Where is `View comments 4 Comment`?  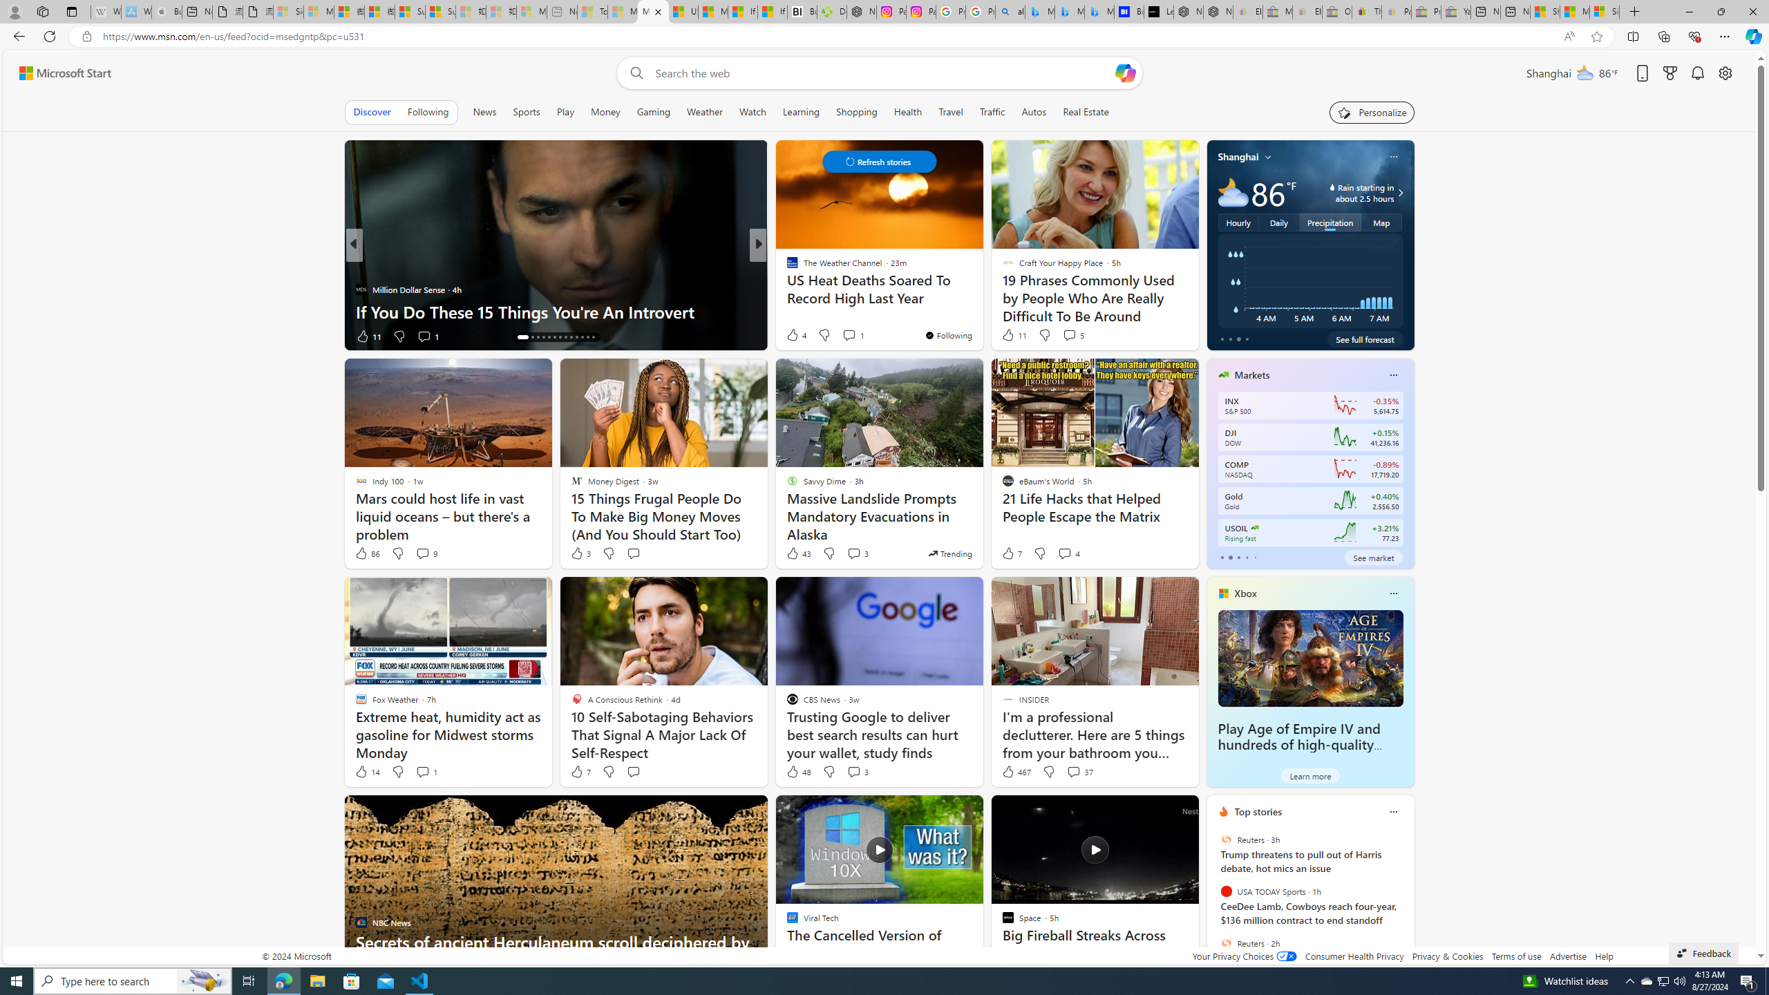
View comments 4 Comment is located at coordinates (1064, 553).